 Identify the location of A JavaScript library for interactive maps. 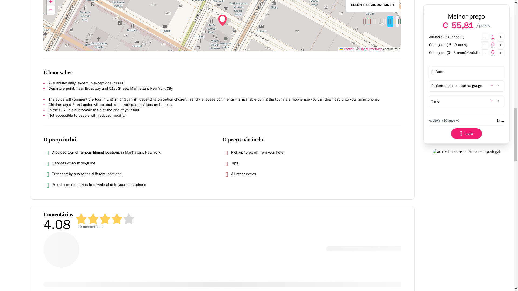
(346, 49).